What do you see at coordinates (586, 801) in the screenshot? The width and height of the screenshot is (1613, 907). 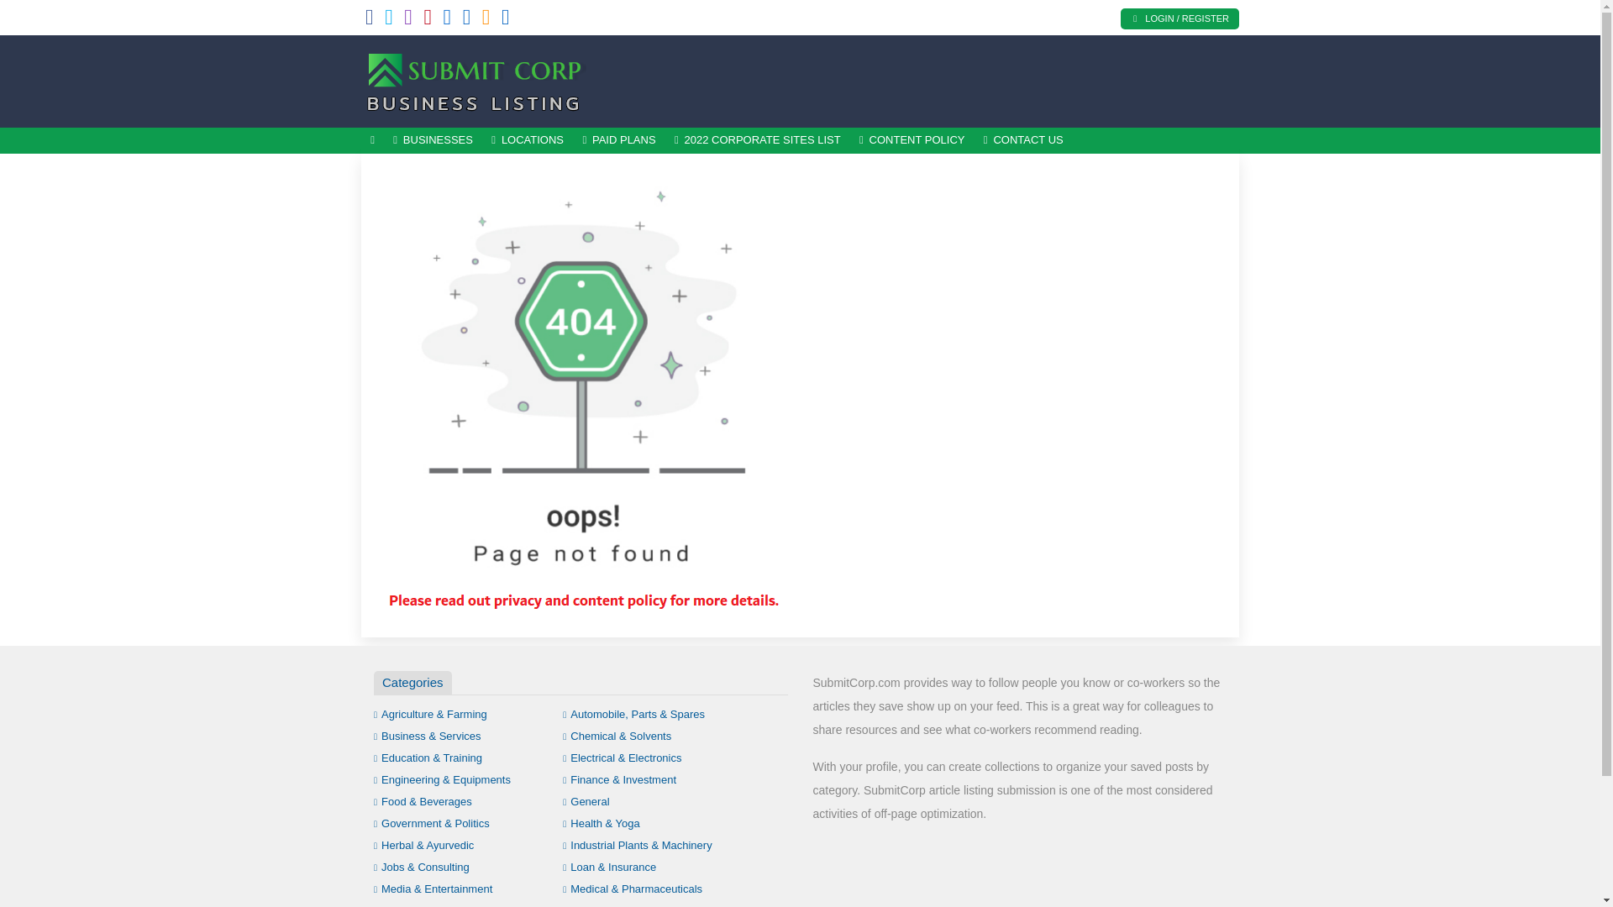 I see `General` at bounding box center [586, 801].